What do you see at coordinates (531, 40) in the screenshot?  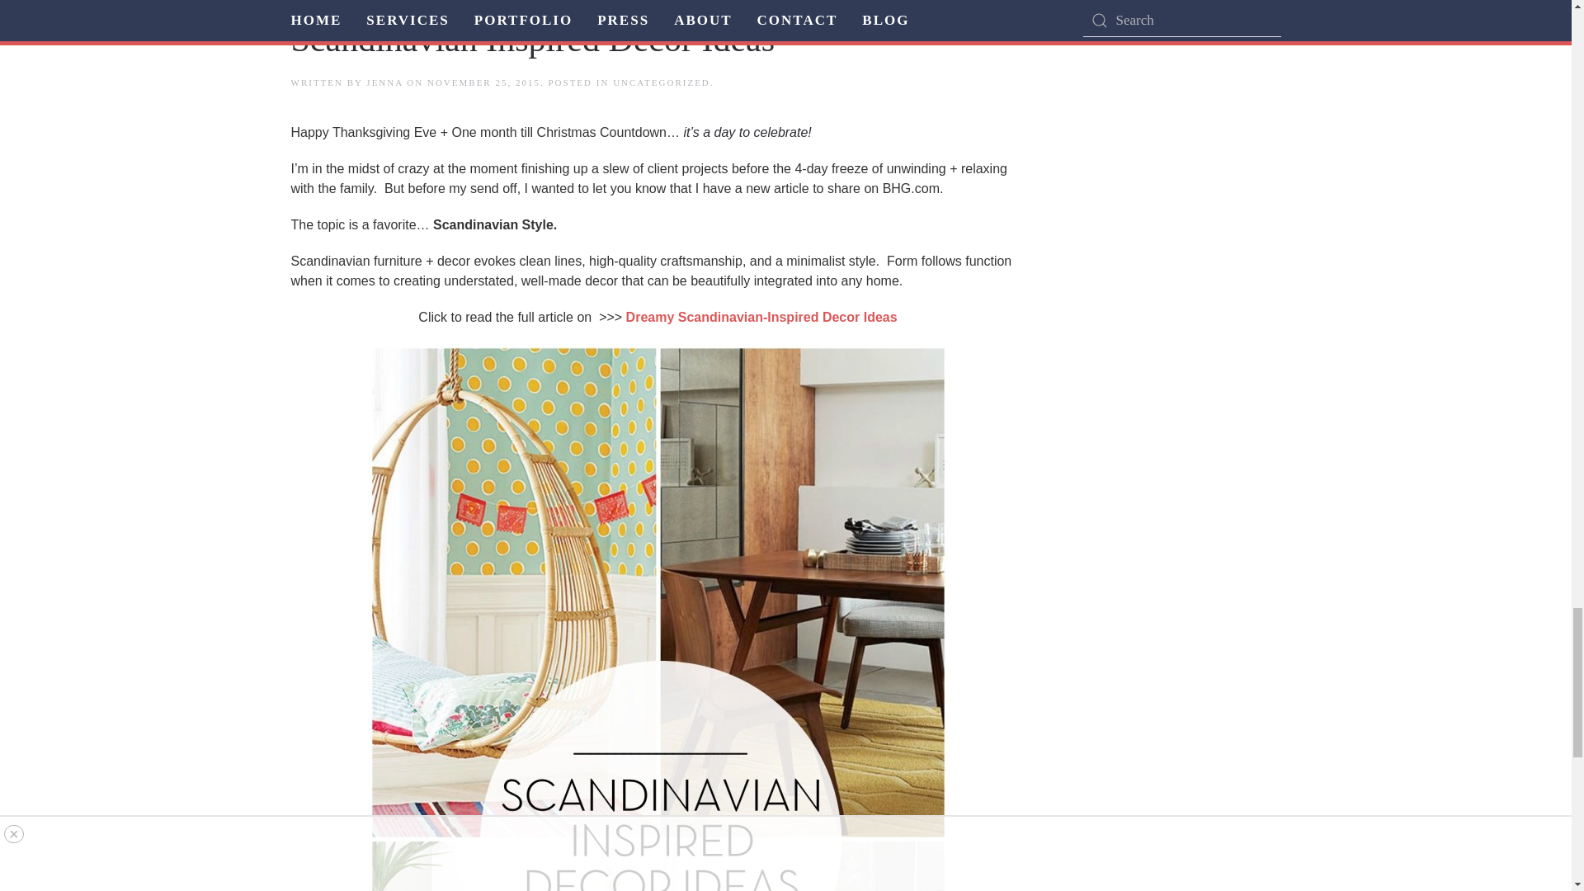 I see `Scandinavian Inspired Decor Ideas` at bounding box center [531, 40].